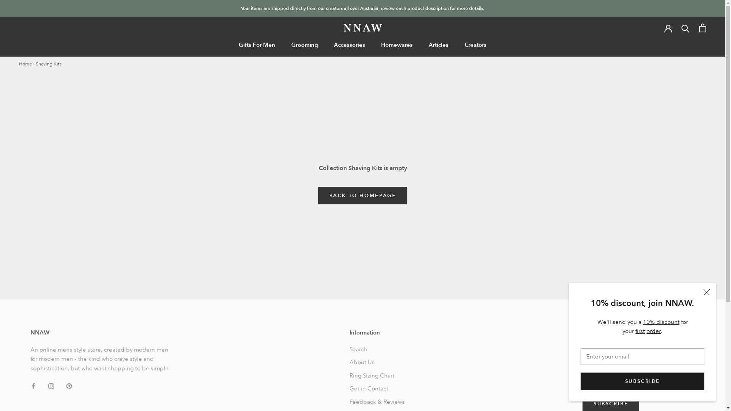  I want to click on SUBSCRIBE, so click(643, 381).